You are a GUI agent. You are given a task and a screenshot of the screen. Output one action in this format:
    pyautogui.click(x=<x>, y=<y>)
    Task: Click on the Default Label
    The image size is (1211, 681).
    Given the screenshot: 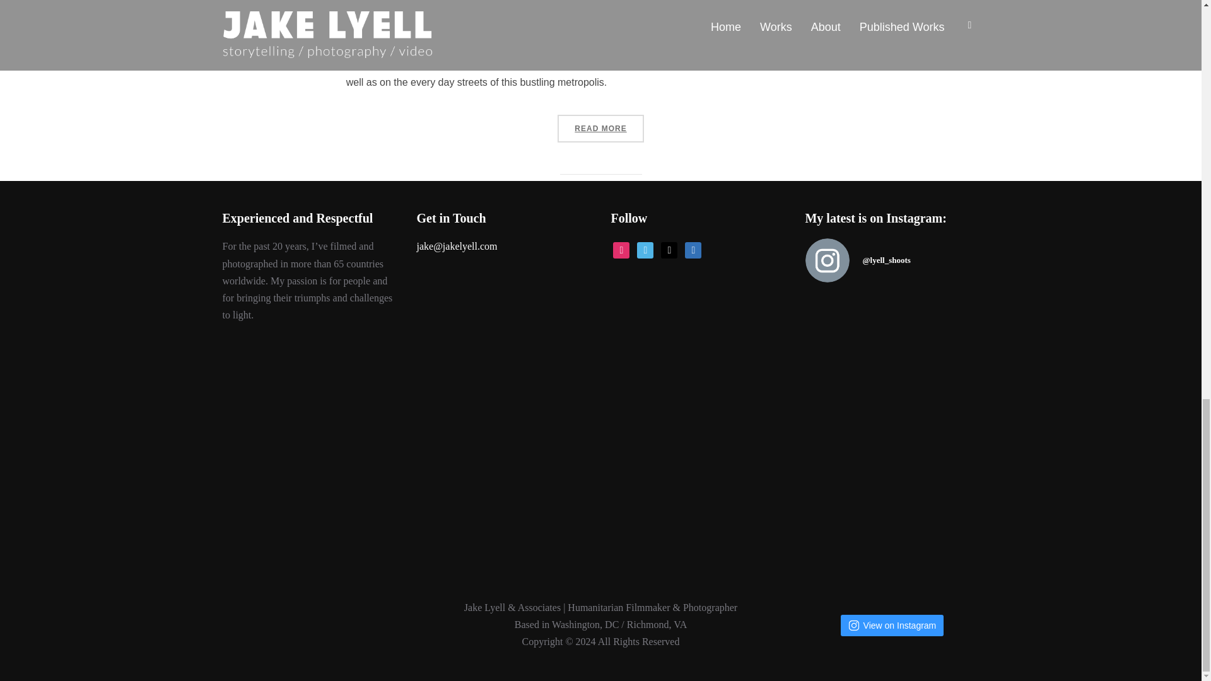 What is the action you would take?
    pyautogui.click(x=669, y=248)
    